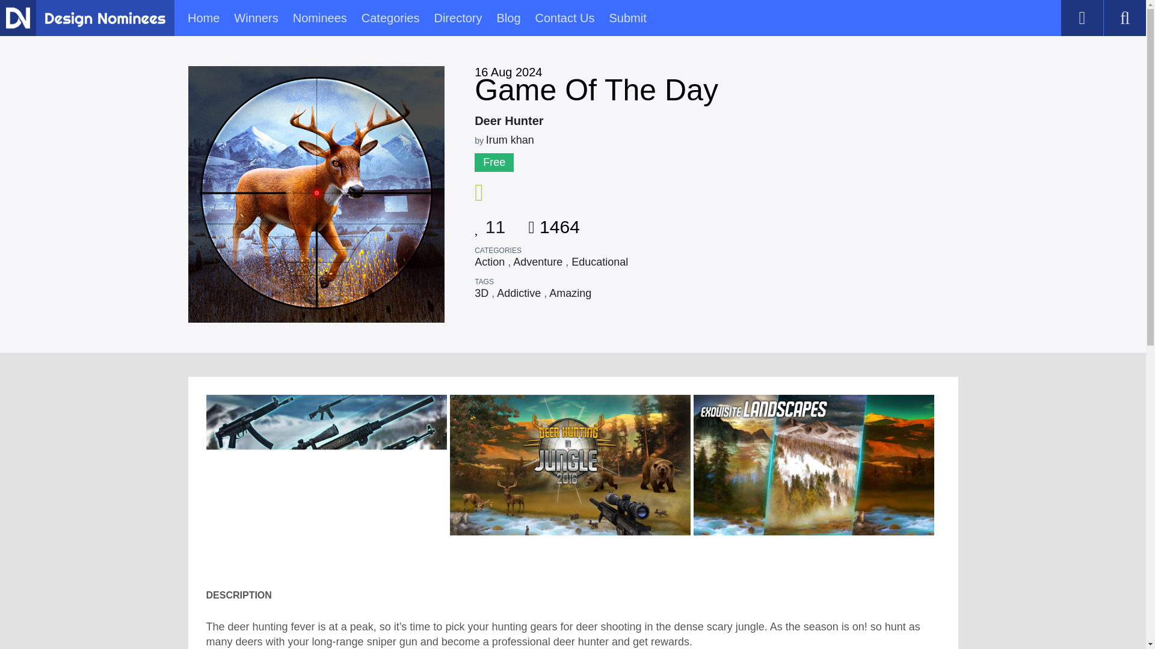  What do you see at coordinates (256, 18) in the screenshot?
I see `Winners` at bounding box center [256, 18].